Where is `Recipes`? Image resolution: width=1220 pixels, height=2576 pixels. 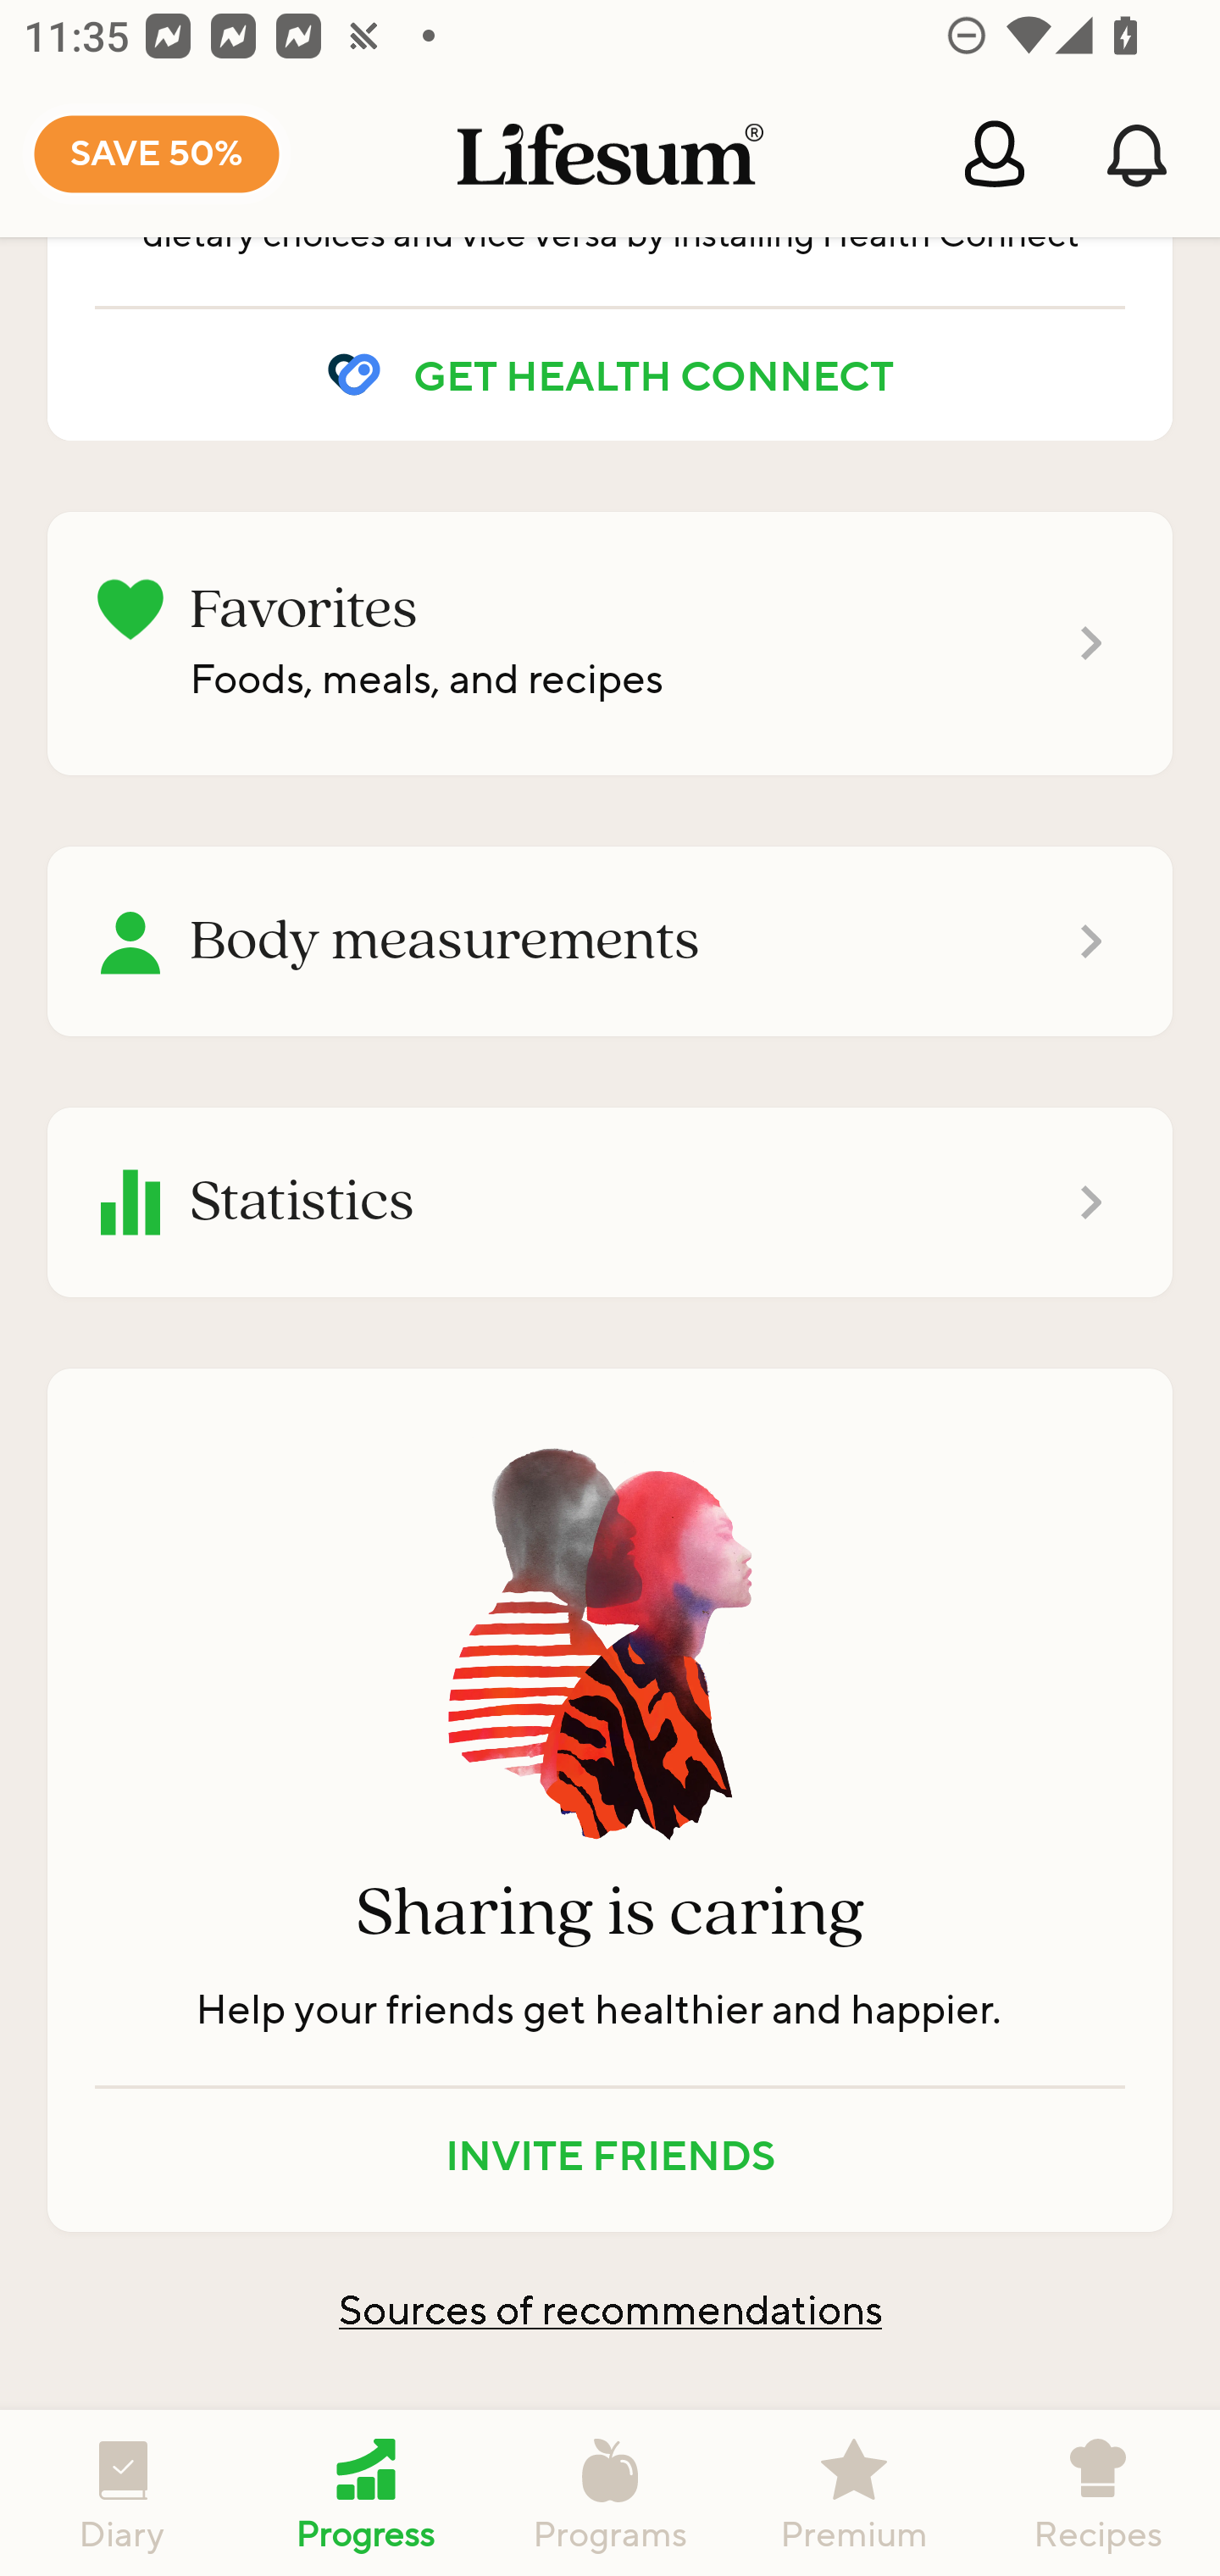
Recipes is located at coordinates (1098, 2493).